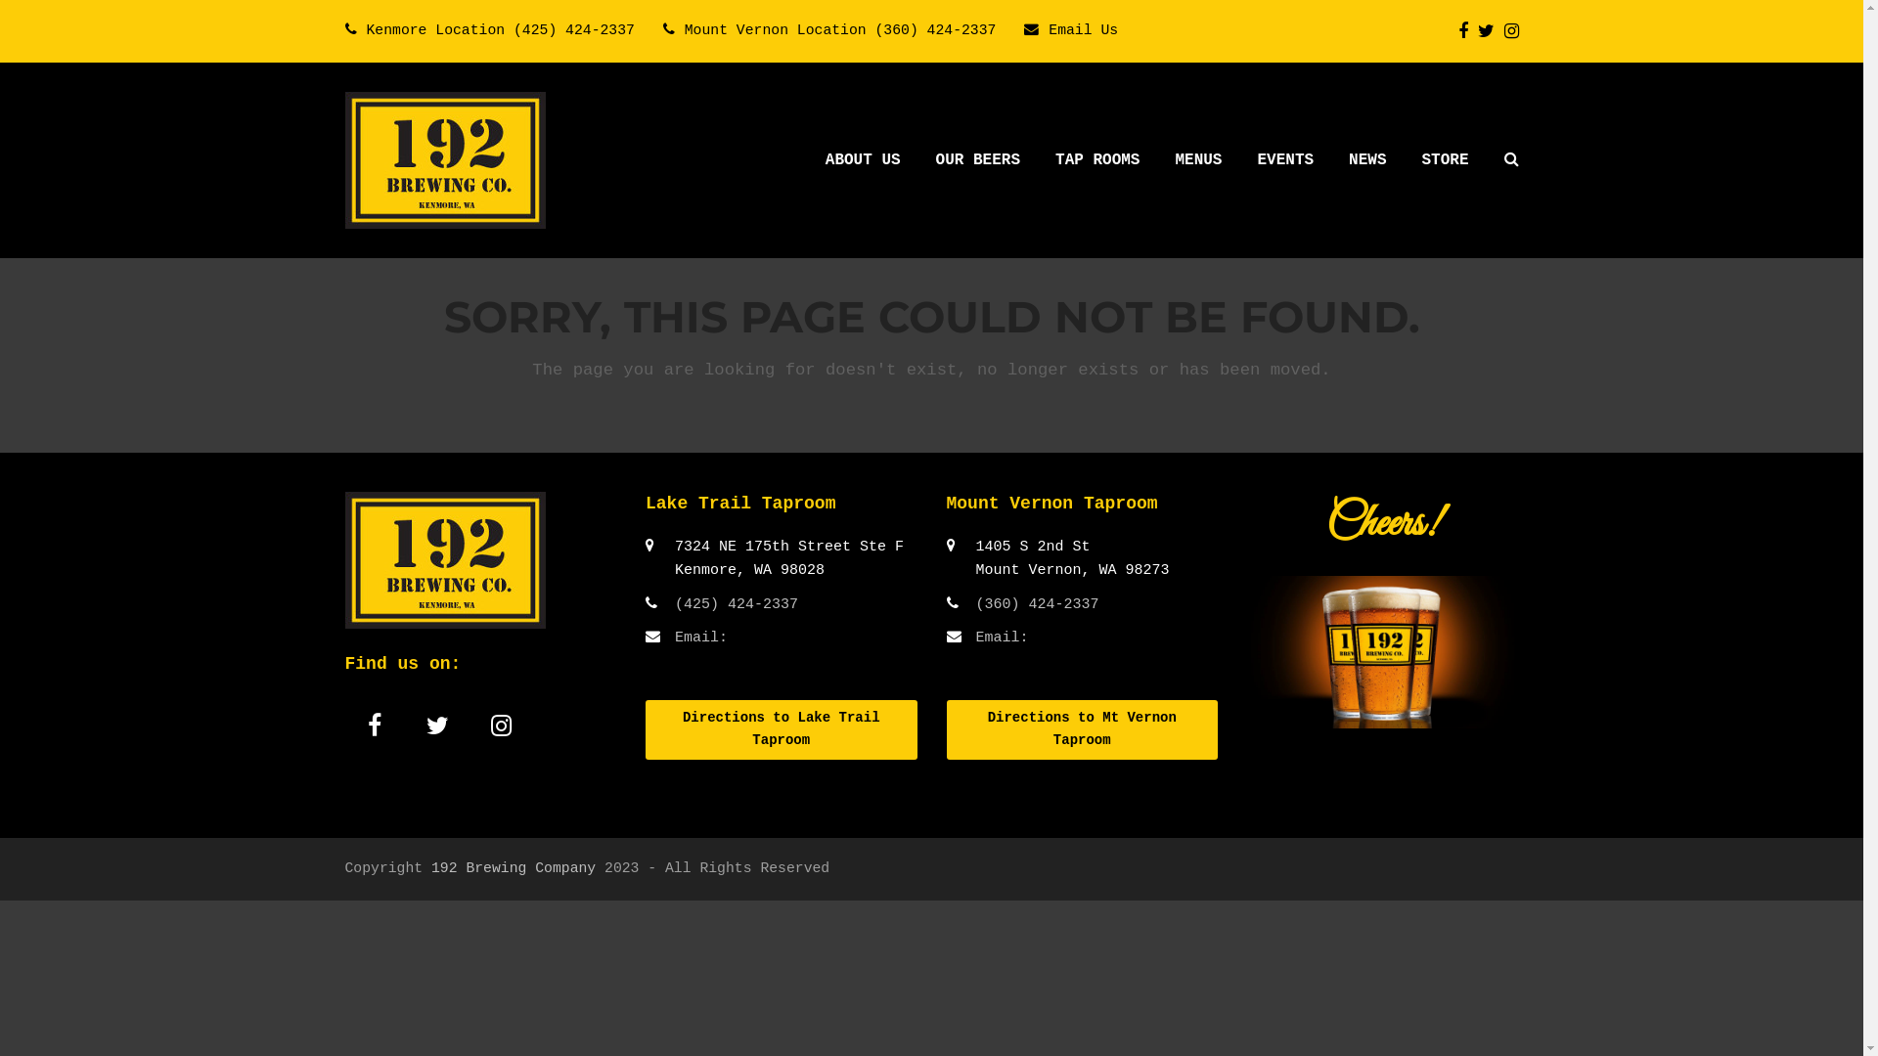  What do you see at coordinates (978, 160) in the screenshot?
I see `OUR BEERS` at bounding box center [978, 160].